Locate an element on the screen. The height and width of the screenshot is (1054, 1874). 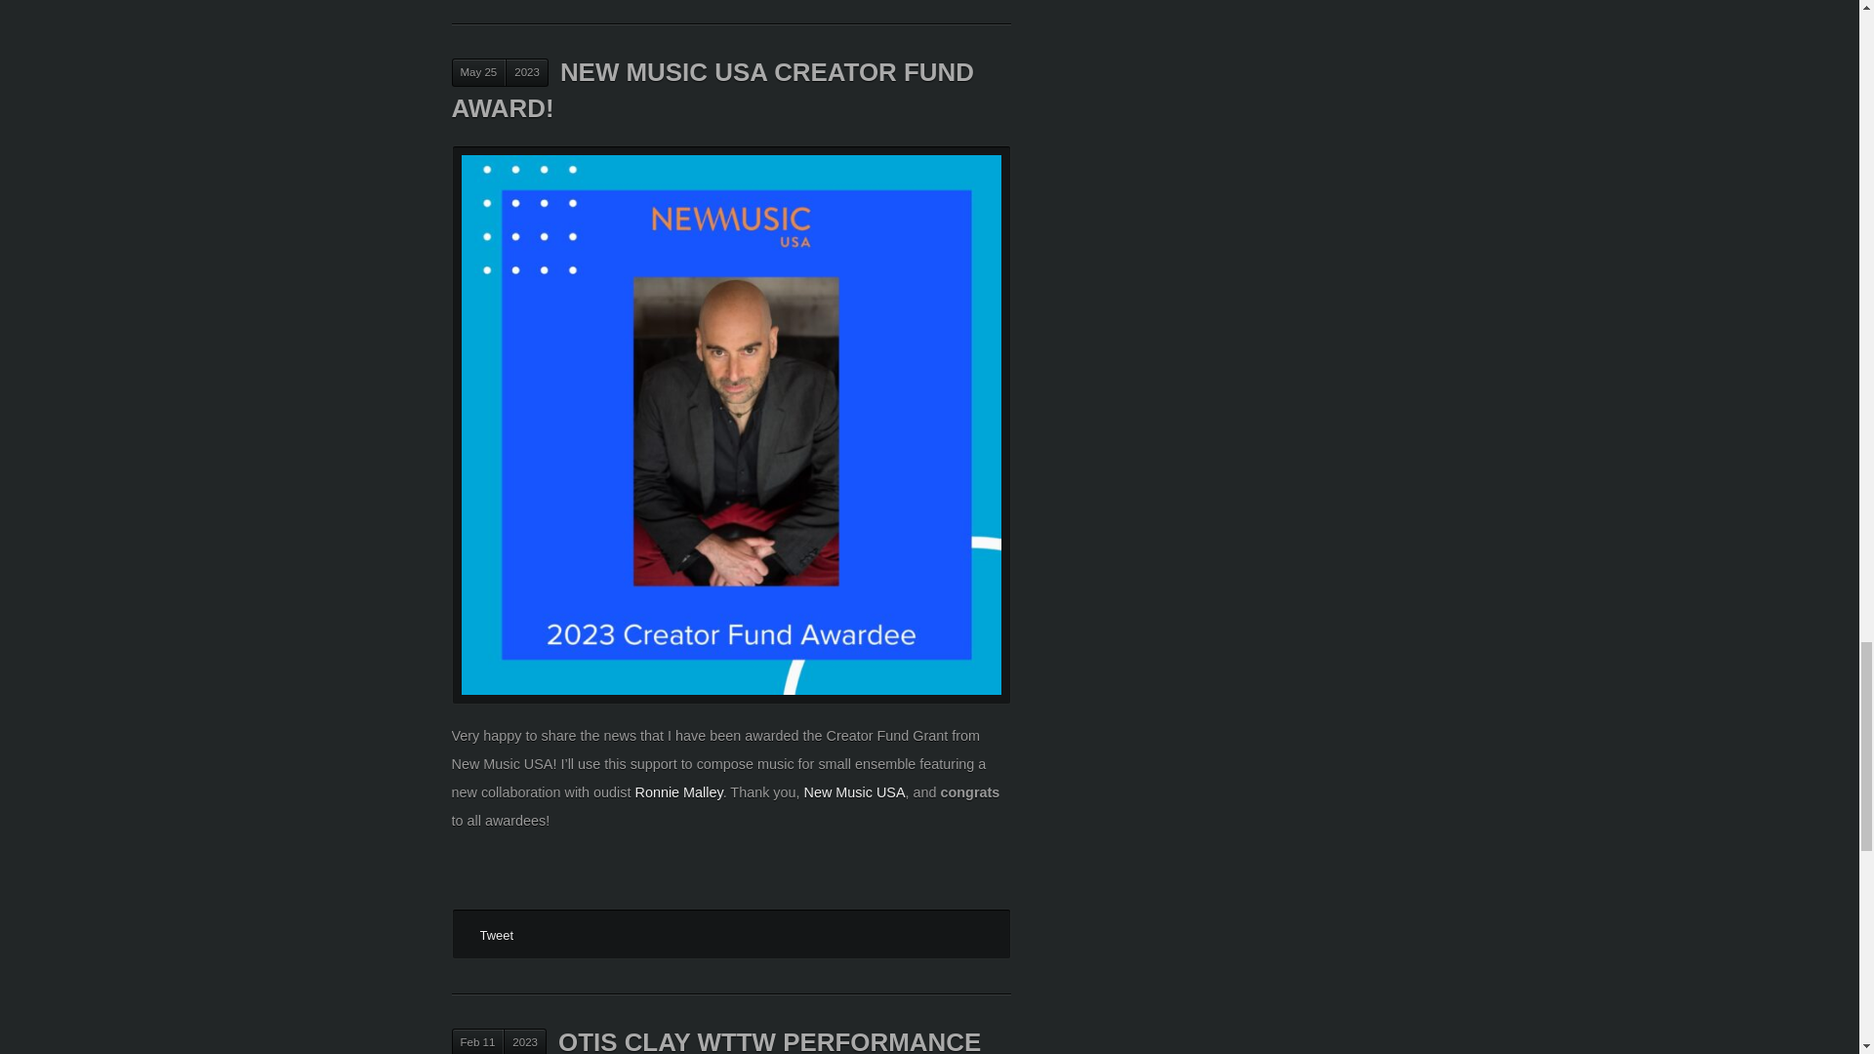
Tweet is located at coordinates (496, 935).